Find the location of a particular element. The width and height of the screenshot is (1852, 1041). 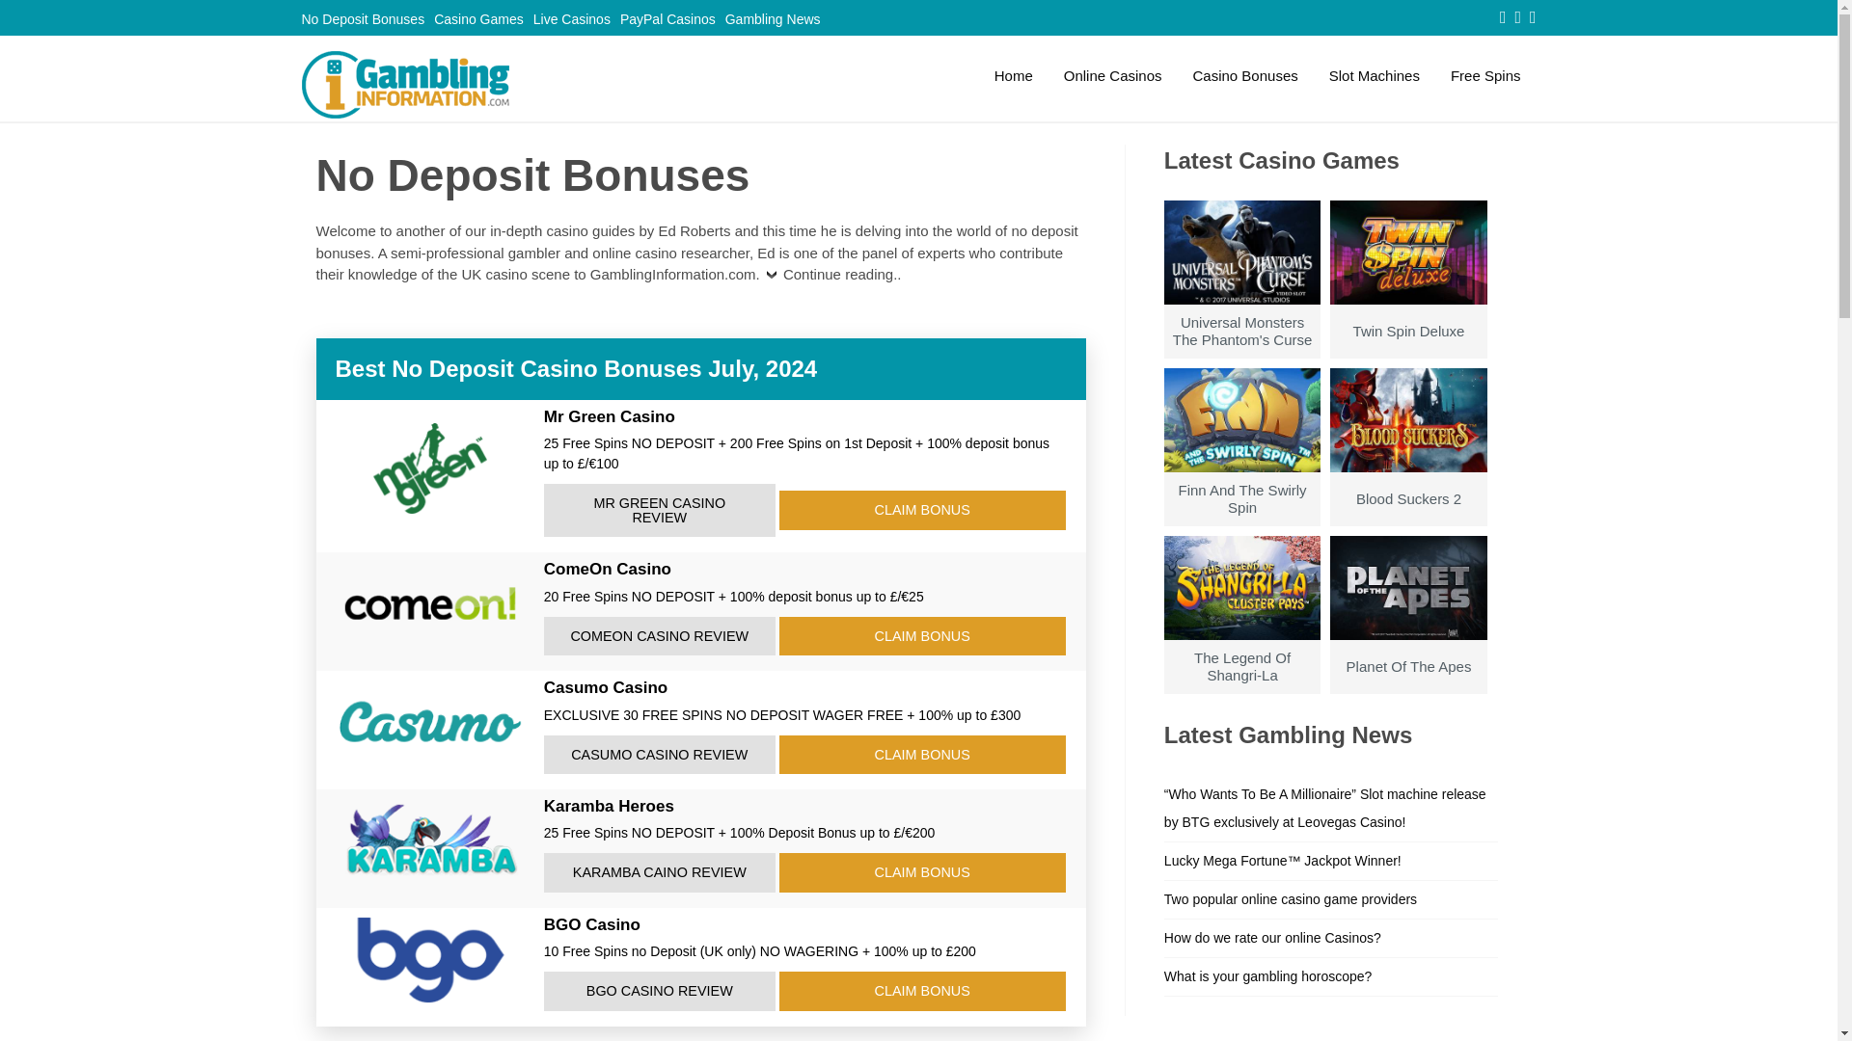

Finn And The Swirly Spin is located at coordinates (1242, 468).